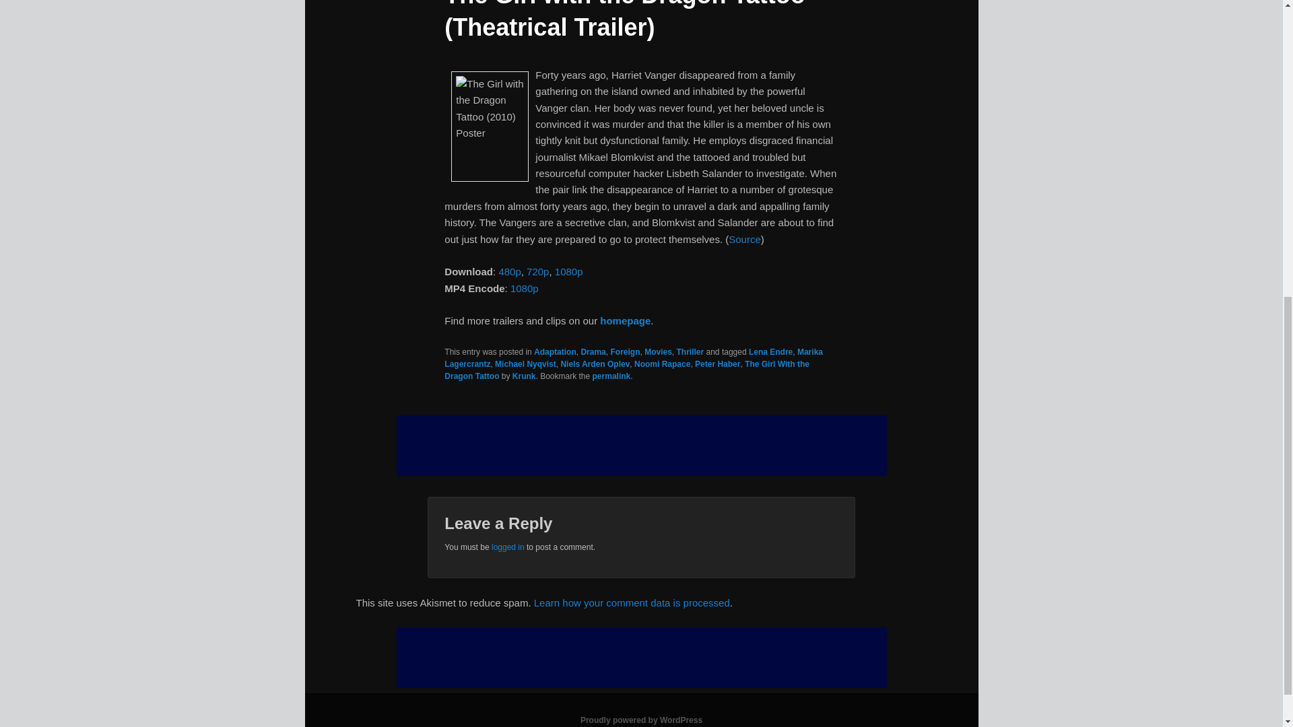  Describe the element at coordinates (625, 352) in the screenshot. I see `Foreign` at that location.